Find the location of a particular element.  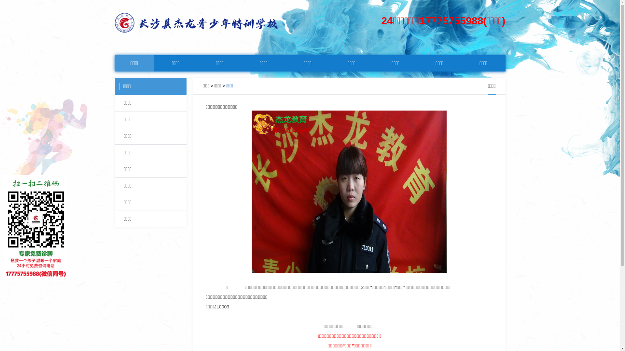

  is located at coordinates (206, 278).